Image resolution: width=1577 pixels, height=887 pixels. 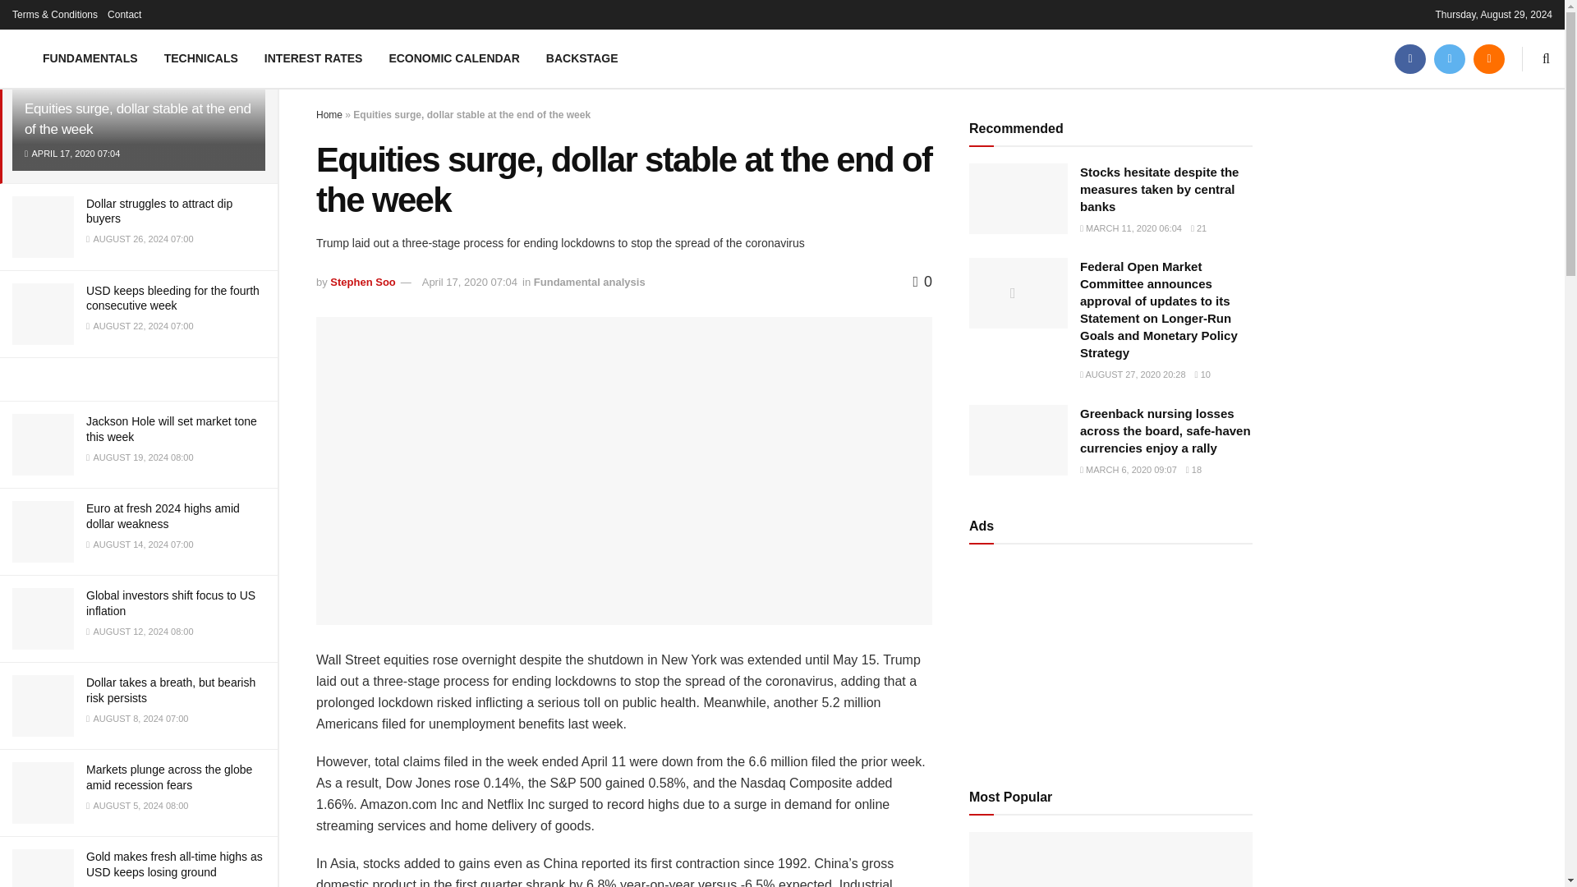 I want to click on FUNDAMENTALS, so click(x=90, y=57).